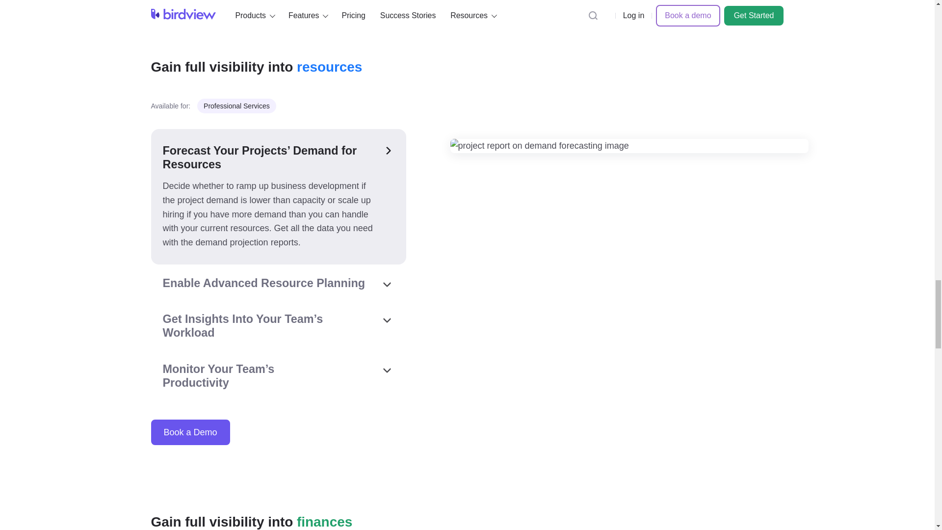 The width and height of the screenshot is (942, 530). I want to click on Book a Demo, so click(190, 432).